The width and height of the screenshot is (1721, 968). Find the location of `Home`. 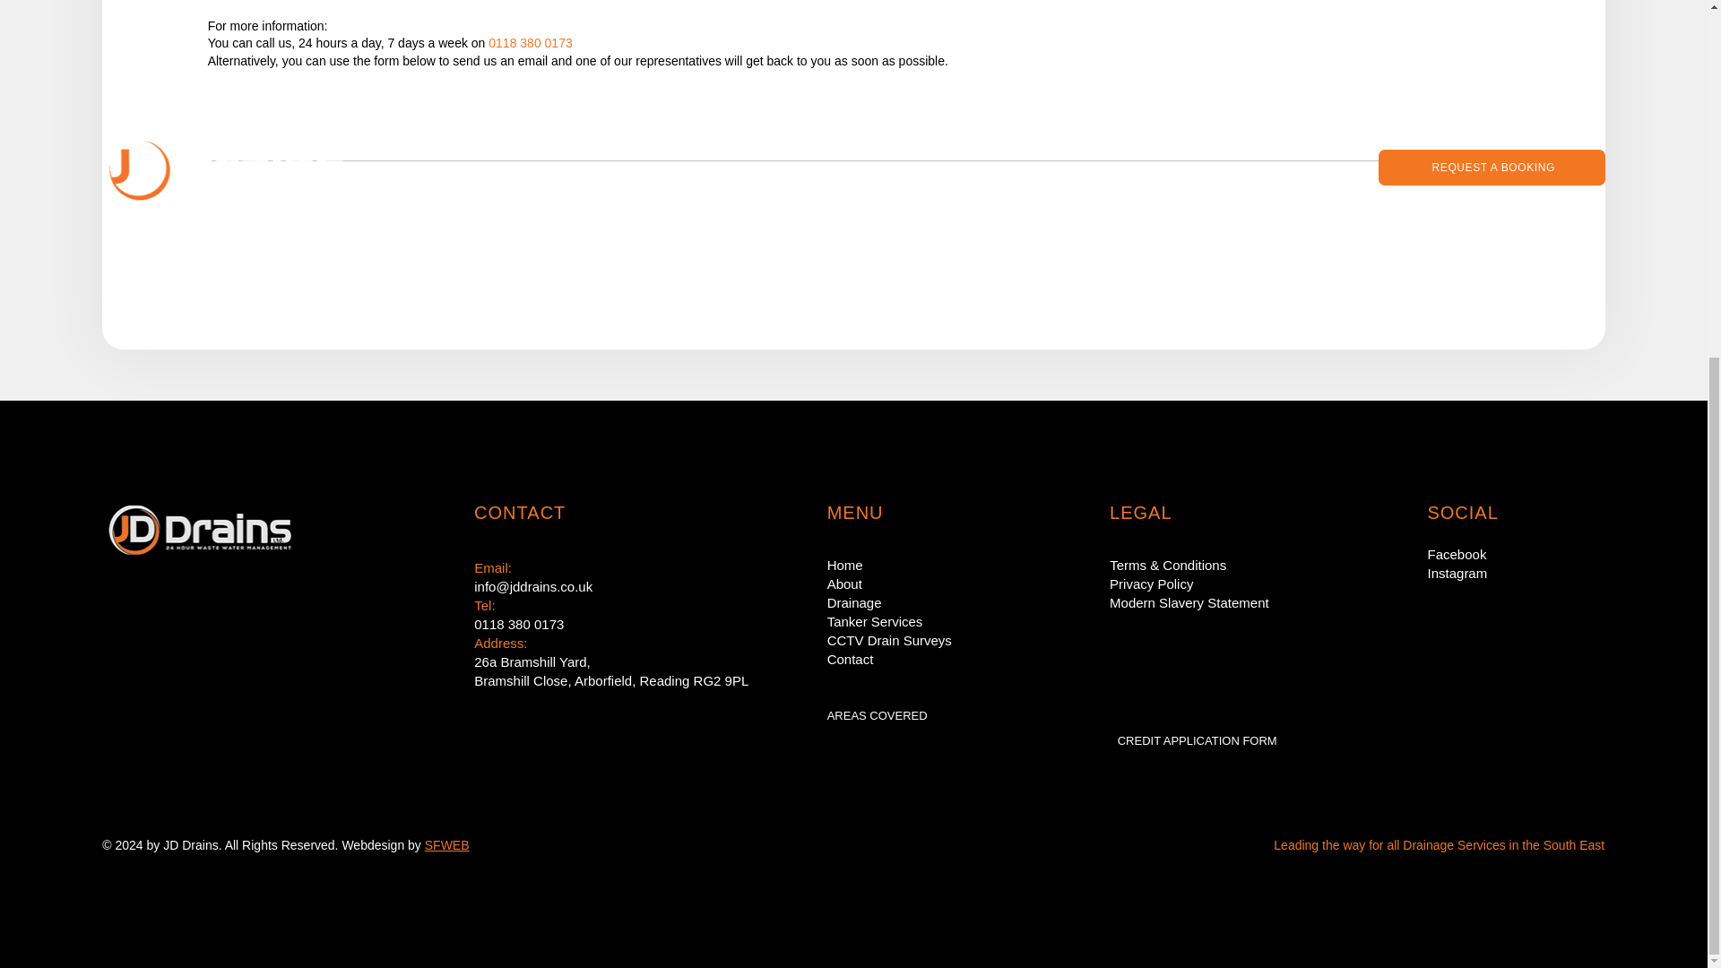

Home is located at coordinates (950, 565).